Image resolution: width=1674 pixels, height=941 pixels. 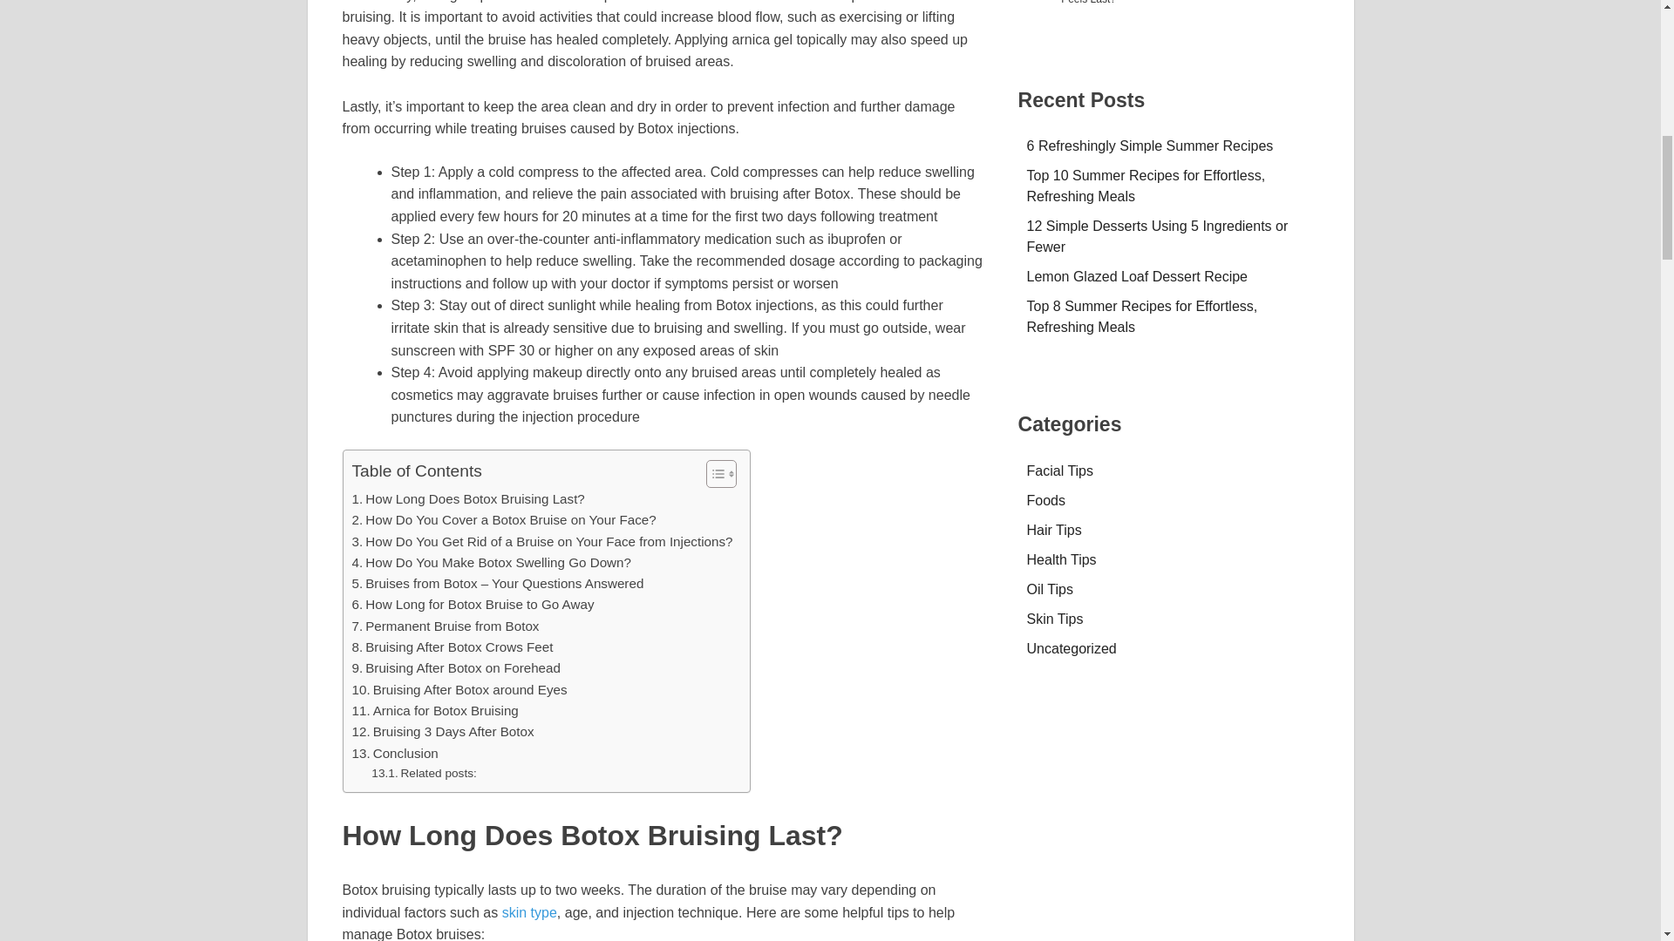 What do you see at coordinates (424, 773) in the screenshot?
I see `Related posts:` at bounding box center [424, 773].